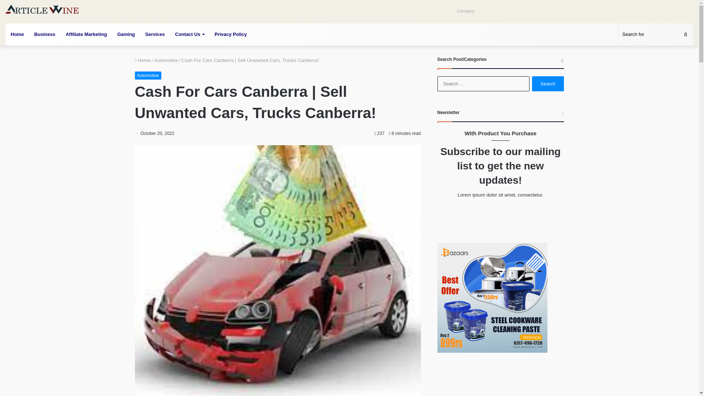 Image resolution: width=704 pixels, height=396 pixels. I want to click on Contact Us, so click(190, 34).